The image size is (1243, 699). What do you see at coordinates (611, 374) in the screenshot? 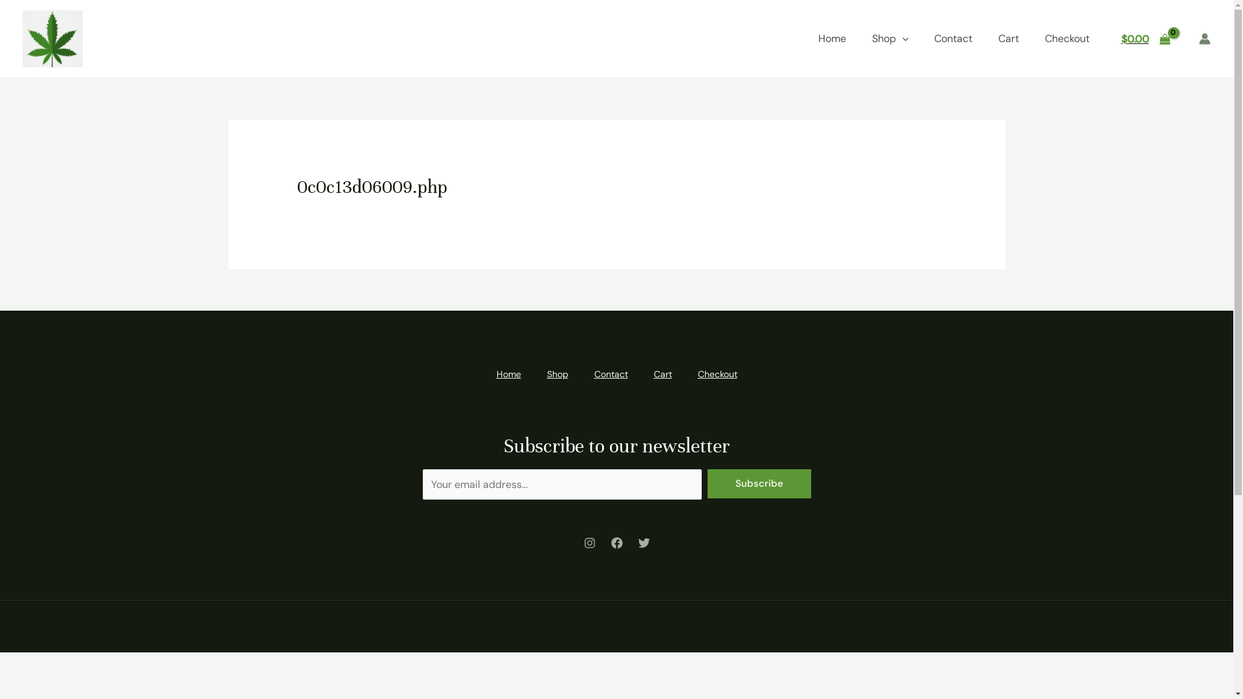
I see `Contact` at bounding box center [611, 374].